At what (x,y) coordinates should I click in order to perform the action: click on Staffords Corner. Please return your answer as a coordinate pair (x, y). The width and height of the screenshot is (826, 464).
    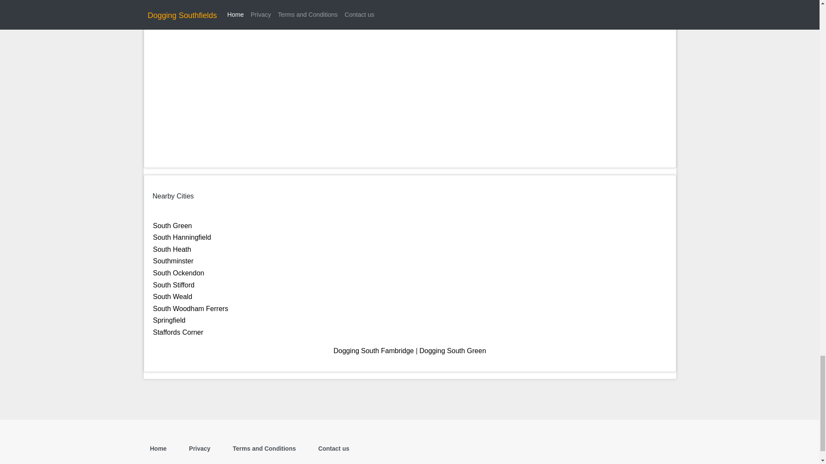
    Looking at the image, I should click on (178, 332).